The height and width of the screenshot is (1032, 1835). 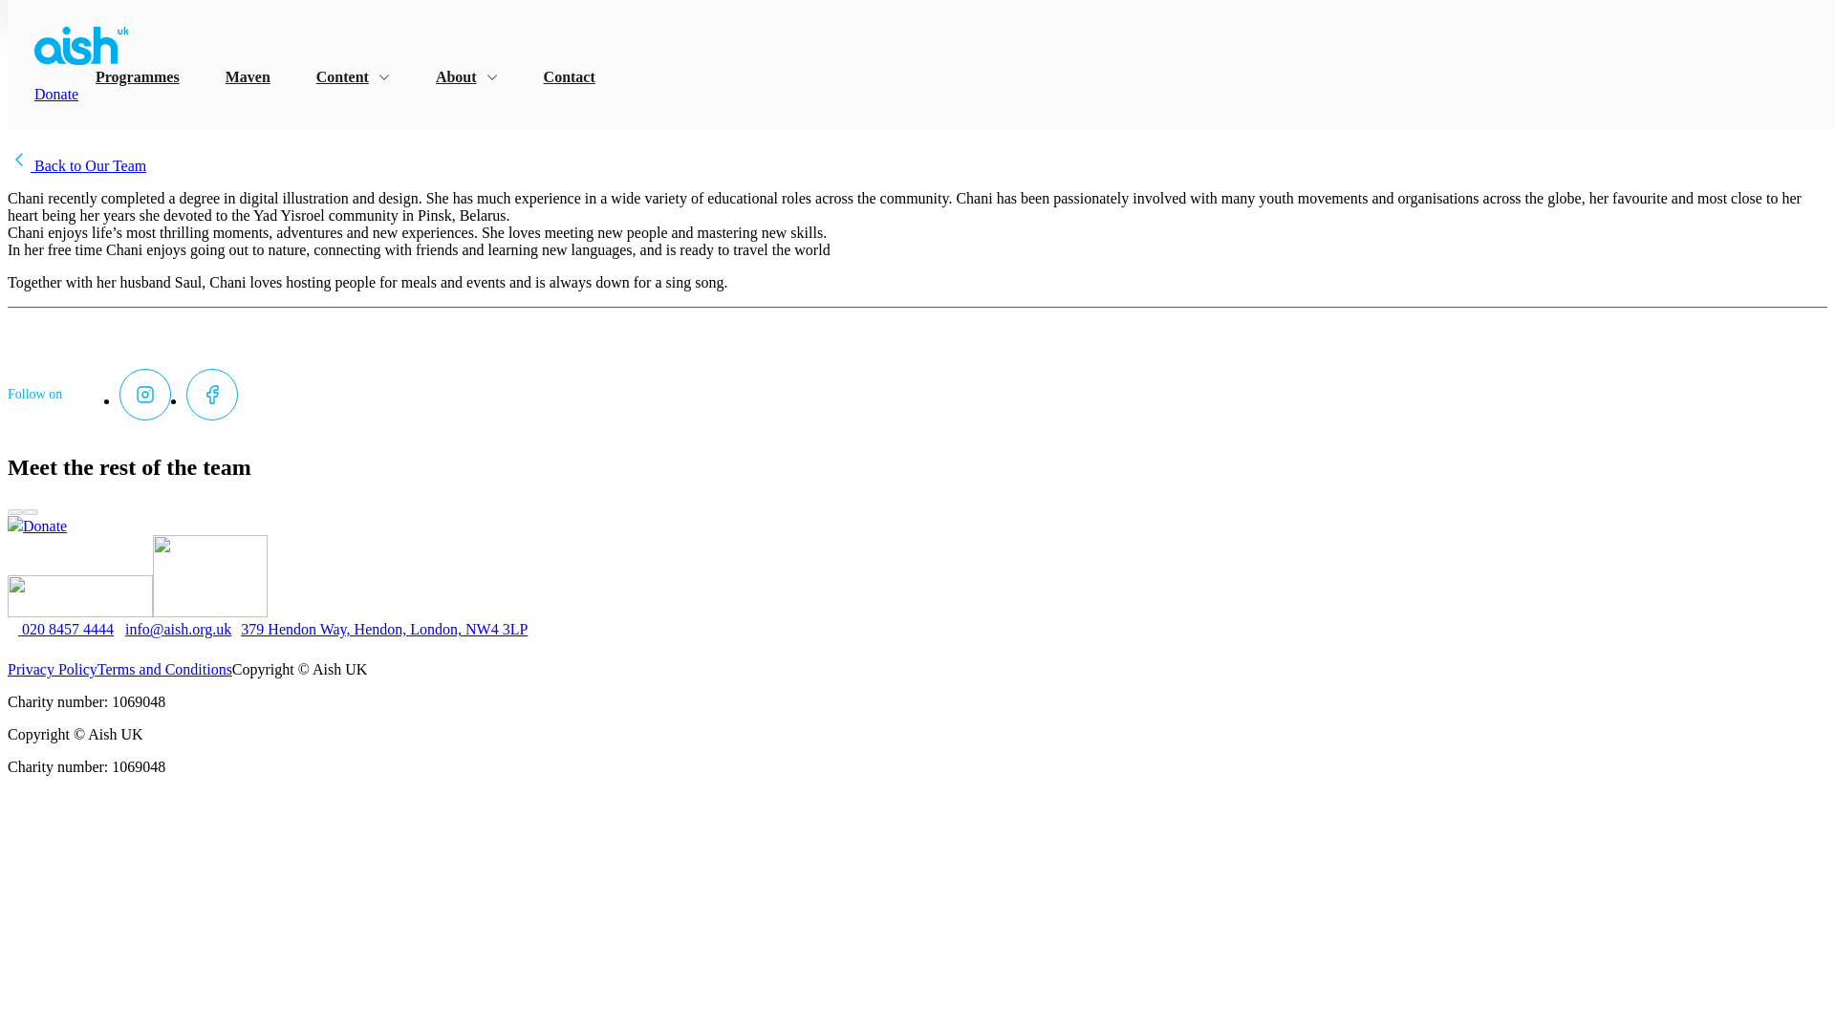 I want to click on Donate, so click(x=44, y=526).